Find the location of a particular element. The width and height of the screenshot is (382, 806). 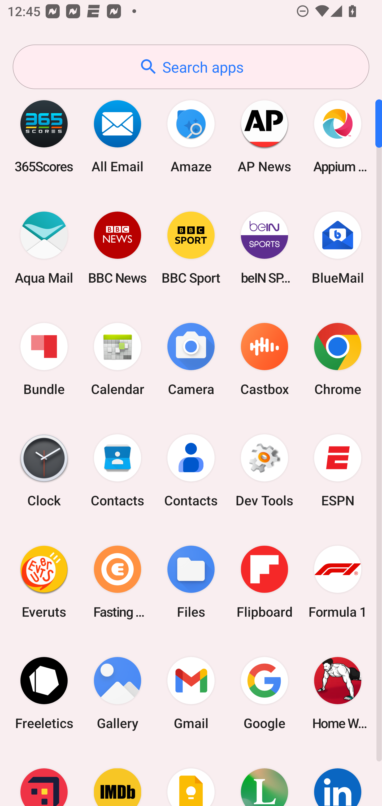

Aqua Mail is located at coordinates (44, 248).